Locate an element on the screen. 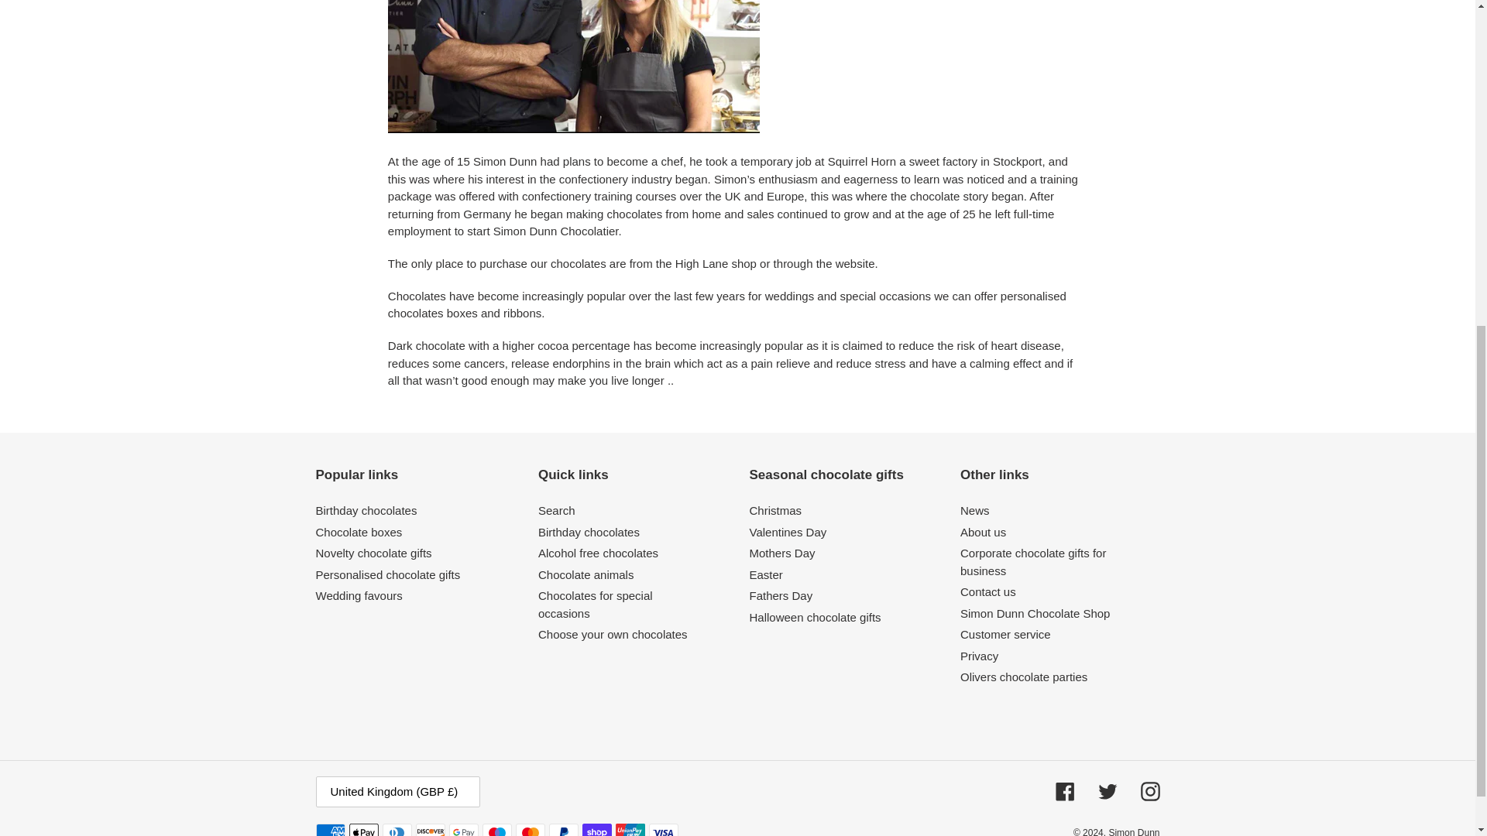 This screenshot has height=836, width=1487. Birthday chocolates is located at coordinates (366, 511).